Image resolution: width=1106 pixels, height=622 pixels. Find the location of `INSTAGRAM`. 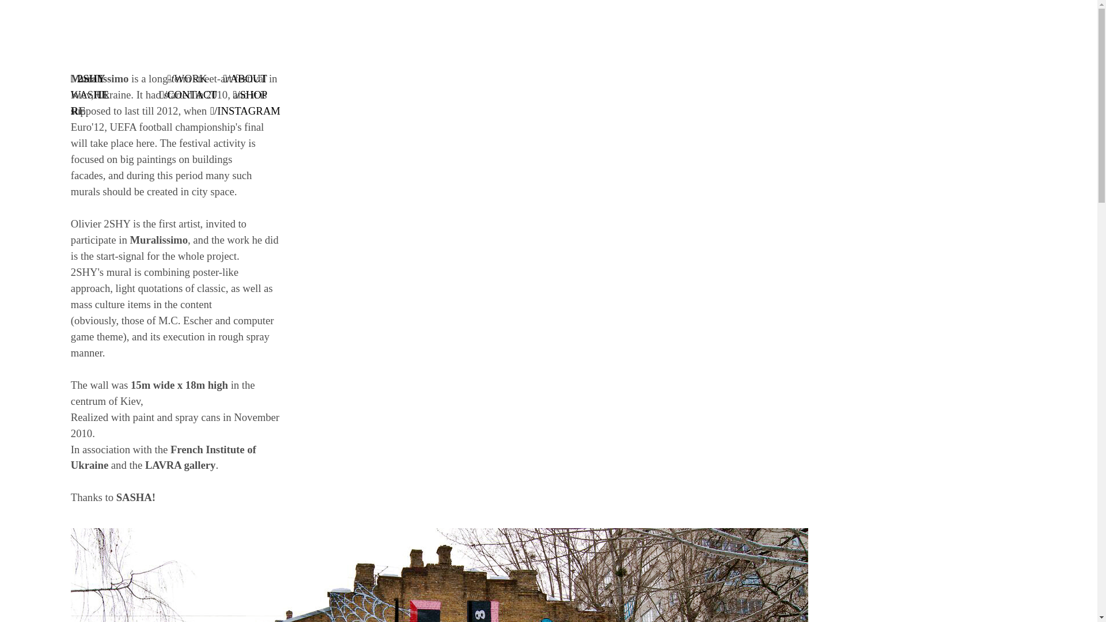

INSTAGRAM is located at coordinates (248, 112).